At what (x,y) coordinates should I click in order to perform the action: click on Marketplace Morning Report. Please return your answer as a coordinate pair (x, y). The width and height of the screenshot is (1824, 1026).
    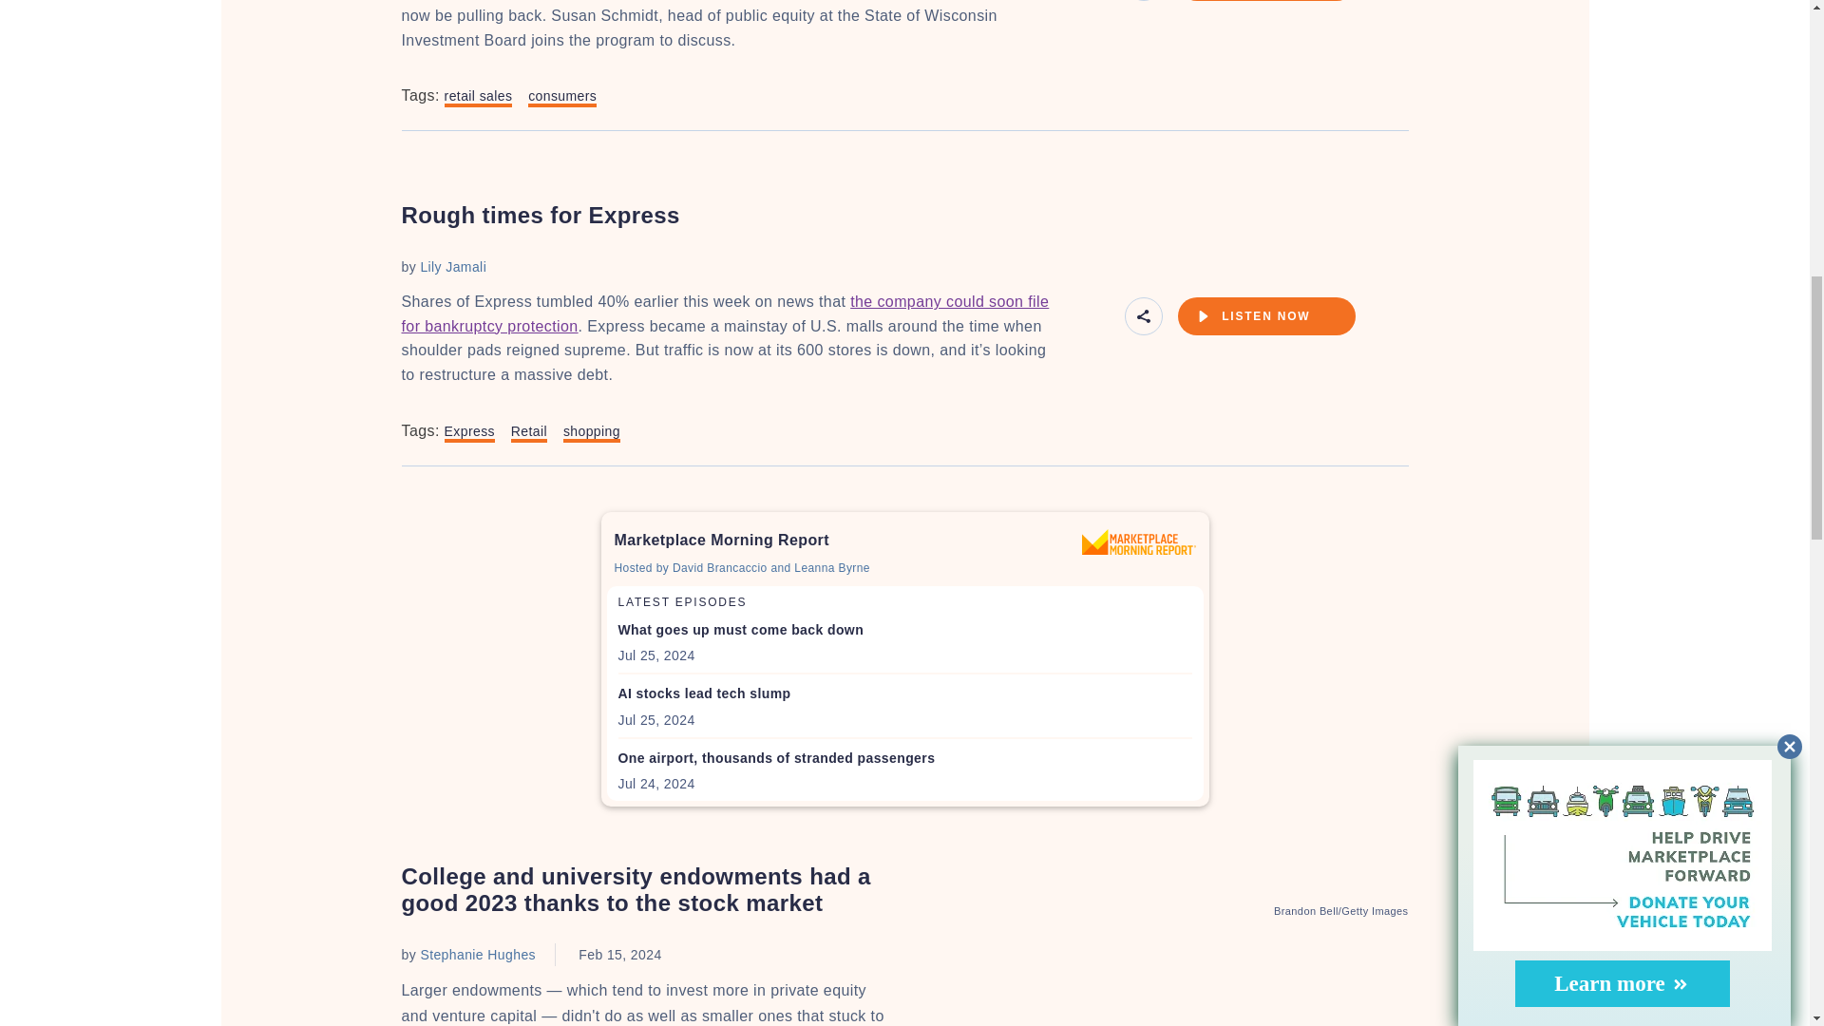
    Looking at the image, I should click on (1138, 541).